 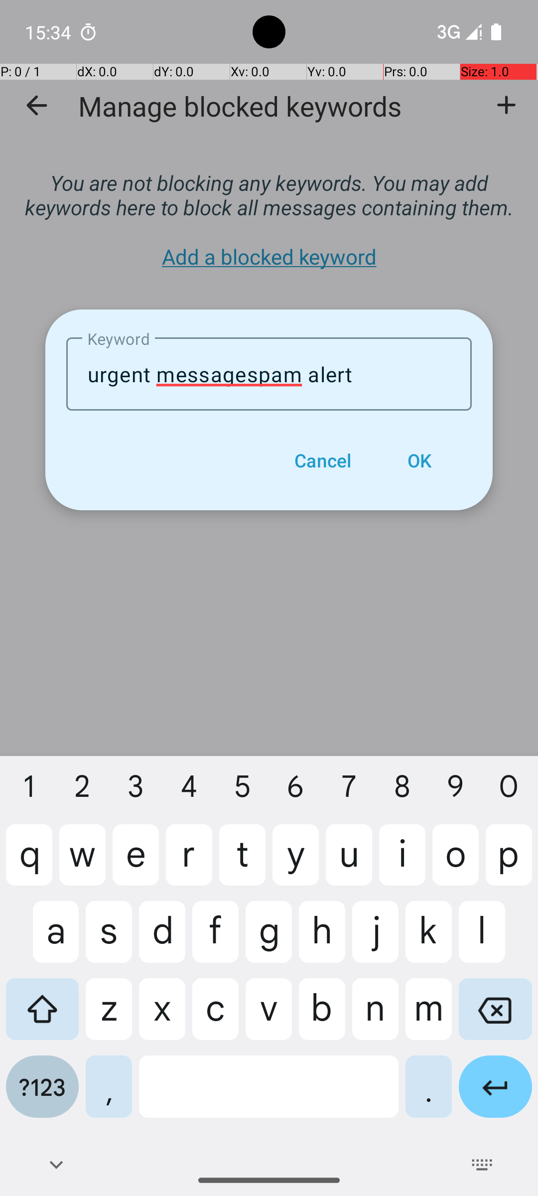 What do you see at coordinates (269, 374) in the screenshot?
I see `urgent messagespam alert` at bounding box center [269, 374].